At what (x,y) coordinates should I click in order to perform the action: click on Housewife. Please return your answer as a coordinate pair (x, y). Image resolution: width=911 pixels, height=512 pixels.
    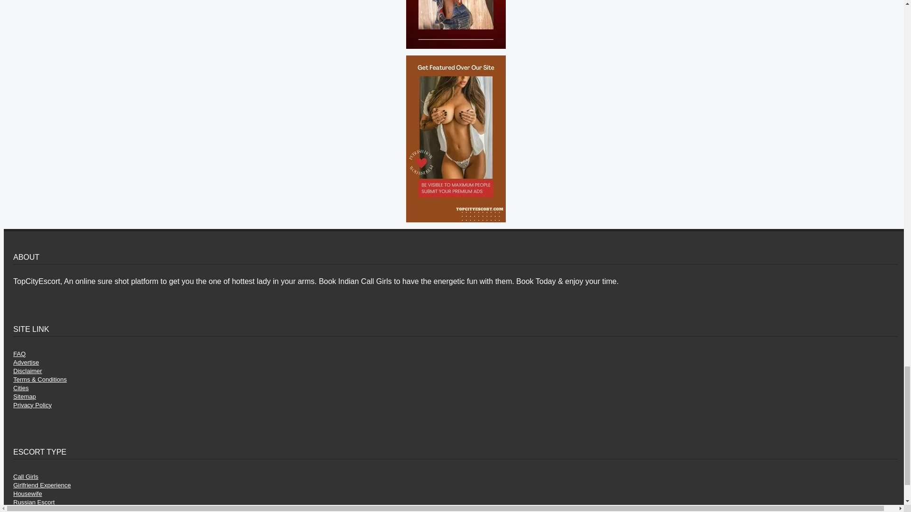
    Looking at the image, I should click on (28, 493).